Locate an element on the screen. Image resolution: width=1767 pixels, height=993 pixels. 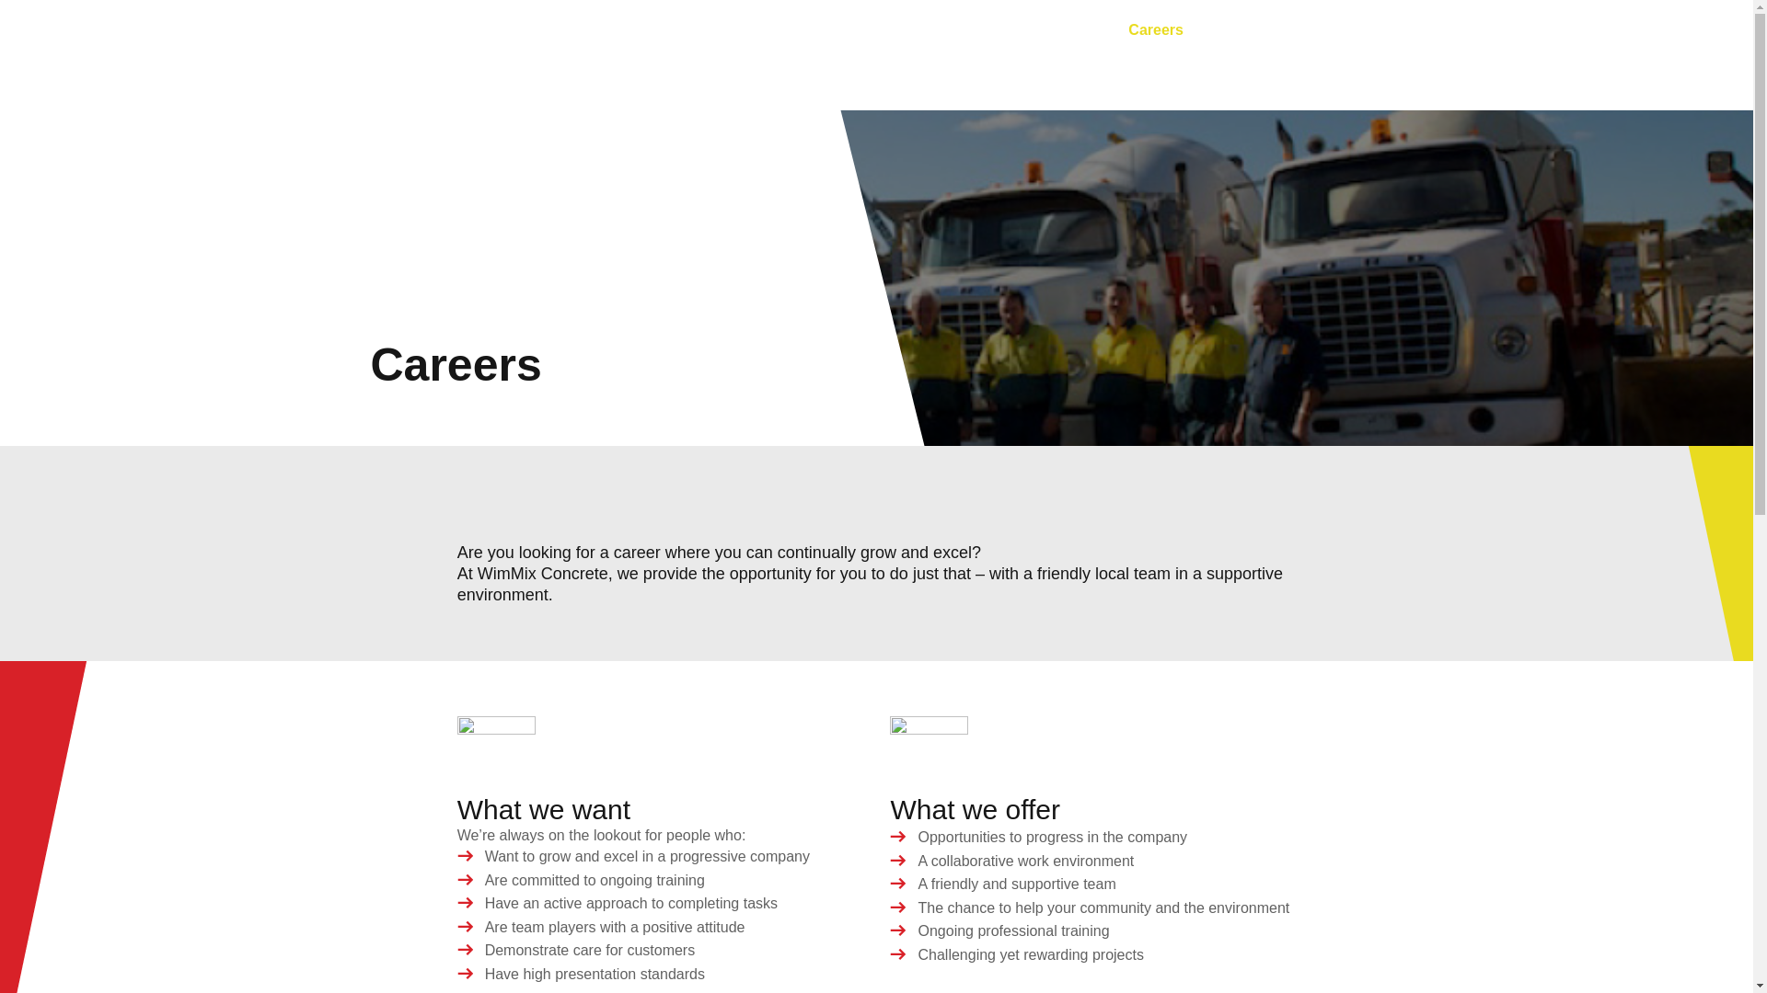
careers-icon-1 is located at coordinates (496, 745).